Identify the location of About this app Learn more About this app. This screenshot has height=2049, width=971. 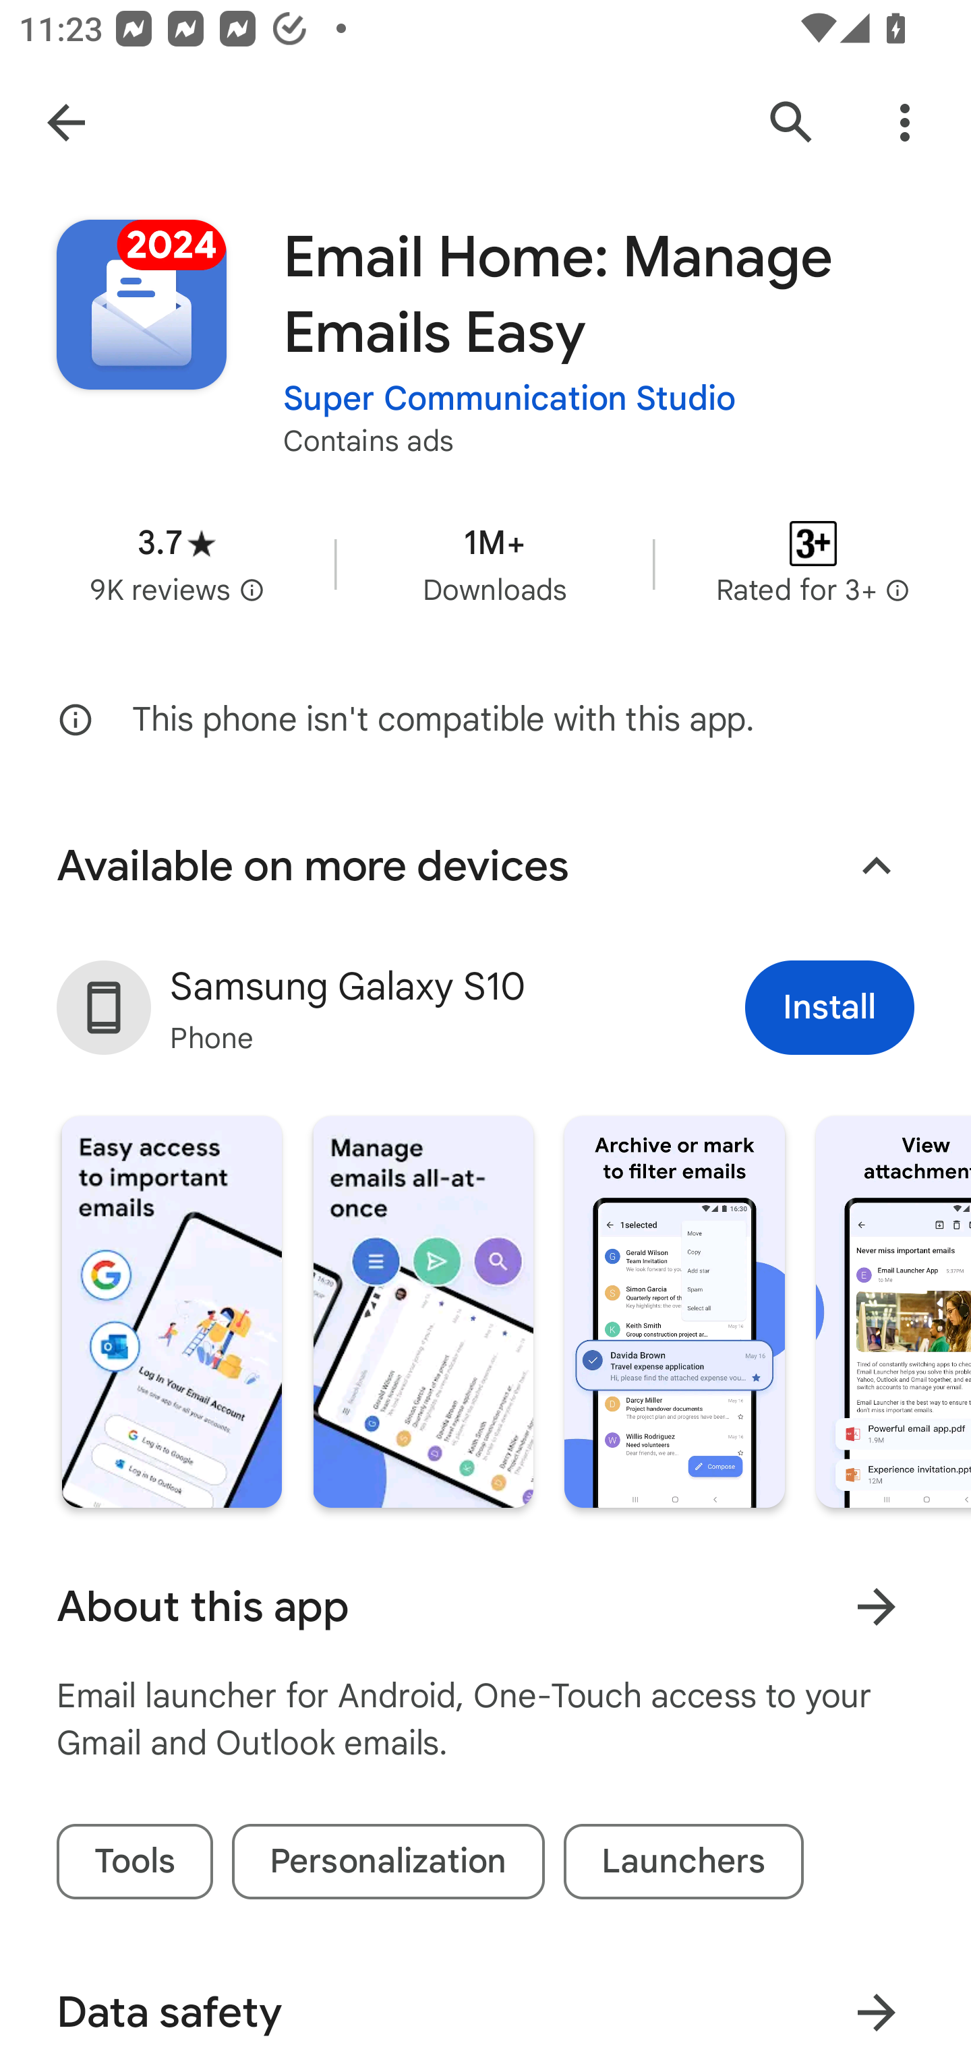
(486, 1606).